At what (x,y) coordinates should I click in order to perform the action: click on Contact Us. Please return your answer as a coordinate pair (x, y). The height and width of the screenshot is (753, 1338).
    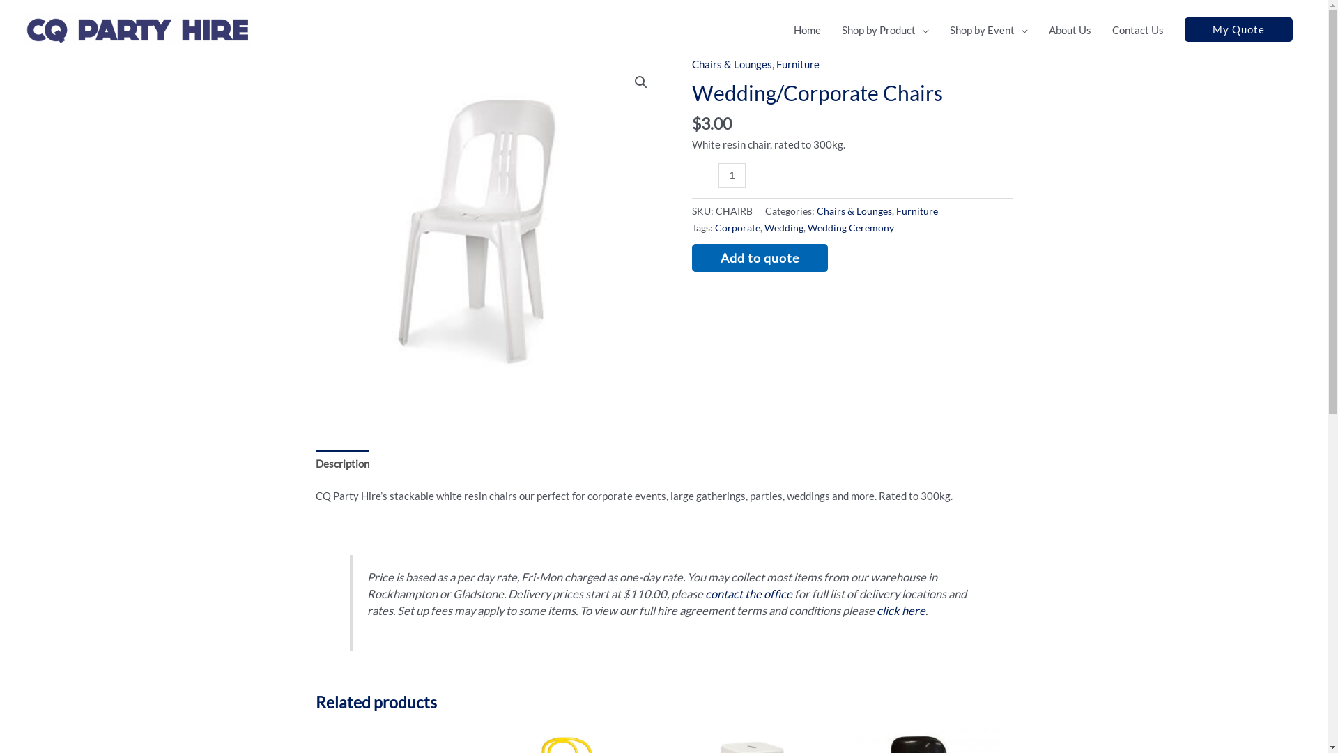
    Looking at the image, I should click on (1138, 29).